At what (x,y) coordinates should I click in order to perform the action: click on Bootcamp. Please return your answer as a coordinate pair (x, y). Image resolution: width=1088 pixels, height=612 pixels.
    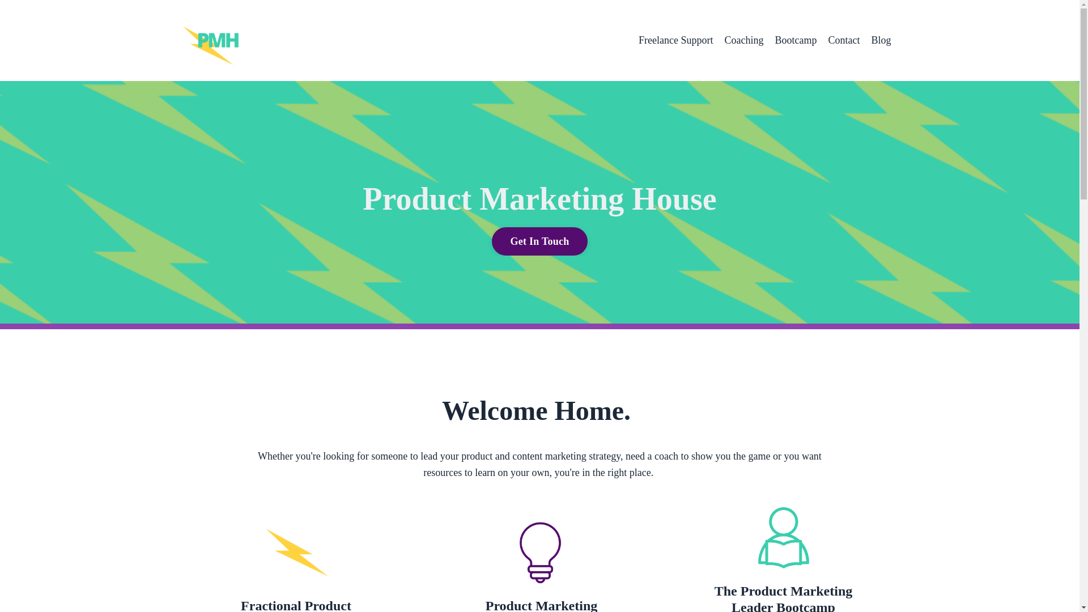
    Looking at the image, I should click on (796, 41).